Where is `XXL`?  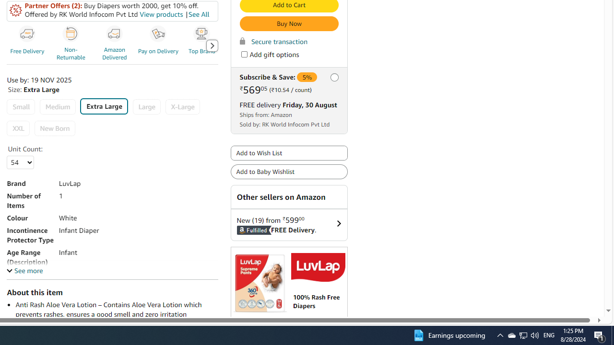 XXL is located at coordinates (18, 128).